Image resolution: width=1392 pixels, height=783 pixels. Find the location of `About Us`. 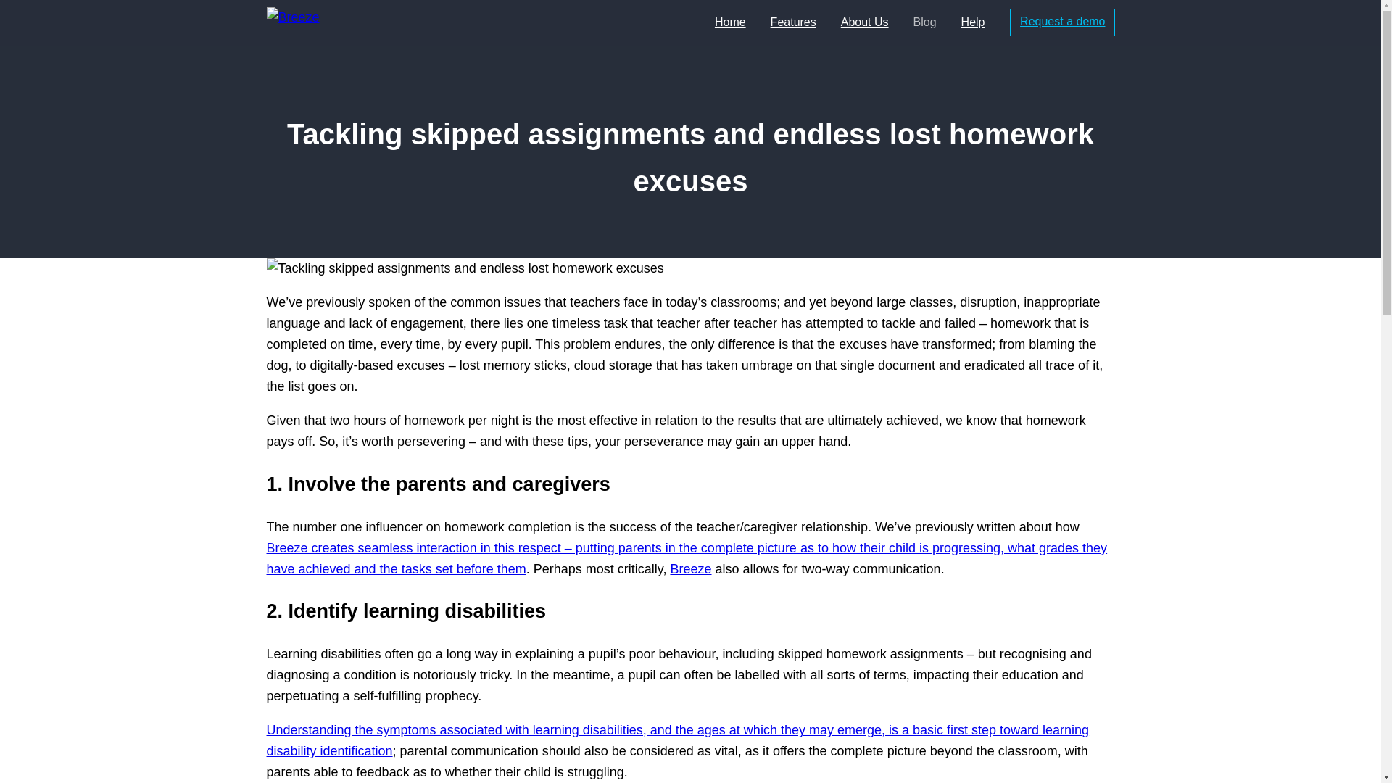

About Us is located at coordinates (864, 22).